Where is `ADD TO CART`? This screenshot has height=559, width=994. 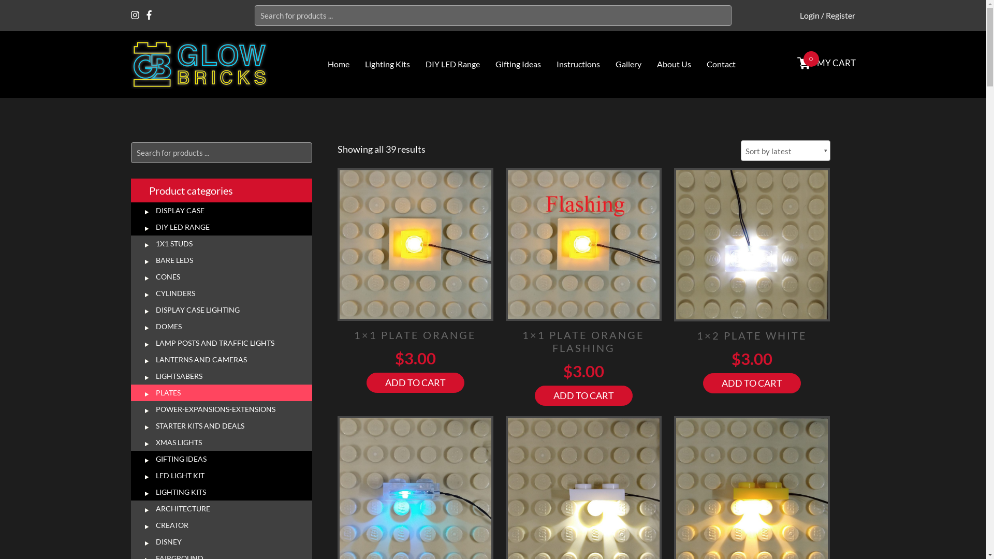 ADD TO CART is located at coordinates (584, 395).